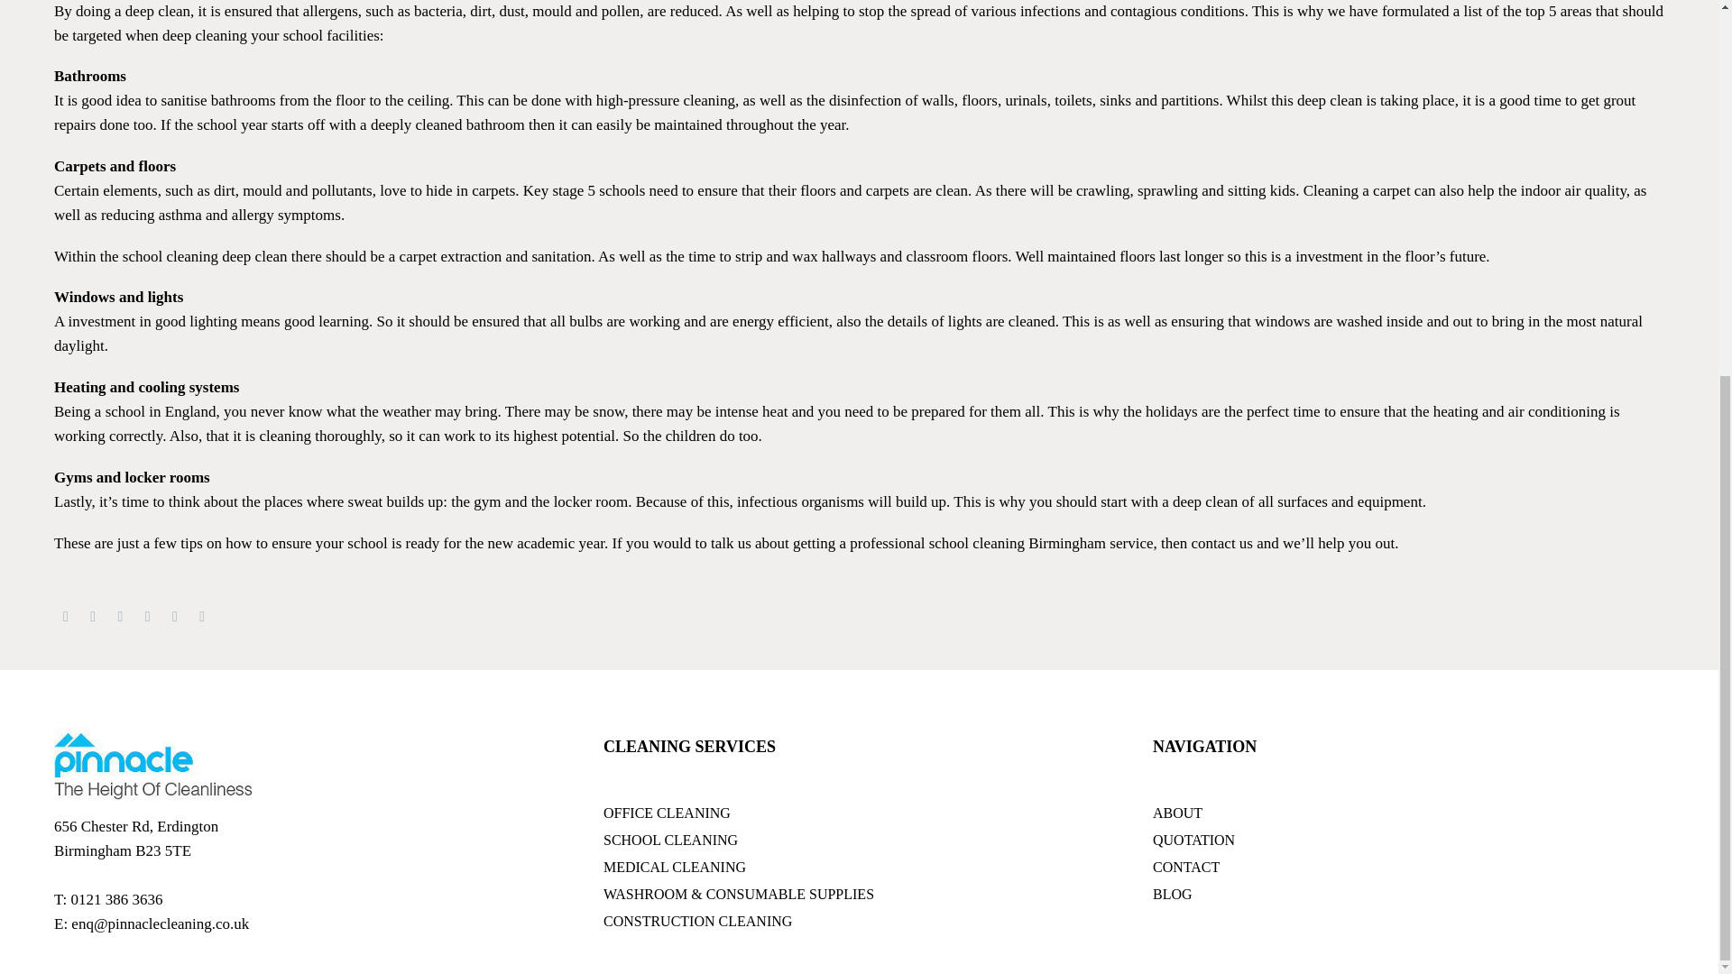  I want to click on OFFICE CLEANING, so click(859, 813).